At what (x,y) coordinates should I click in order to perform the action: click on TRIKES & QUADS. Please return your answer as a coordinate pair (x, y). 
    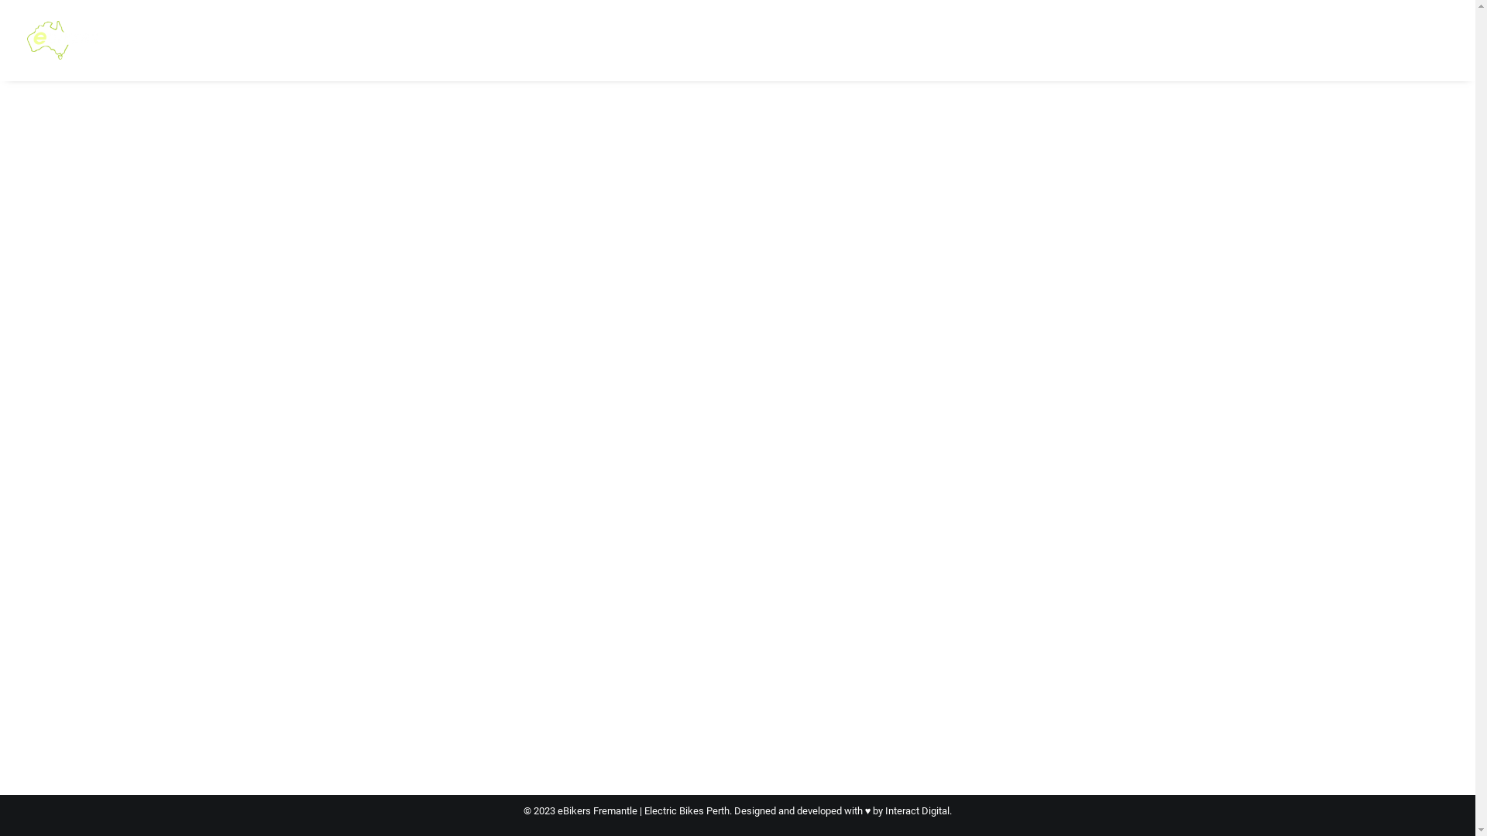
    Looking at the image, I should click on (792, 40).